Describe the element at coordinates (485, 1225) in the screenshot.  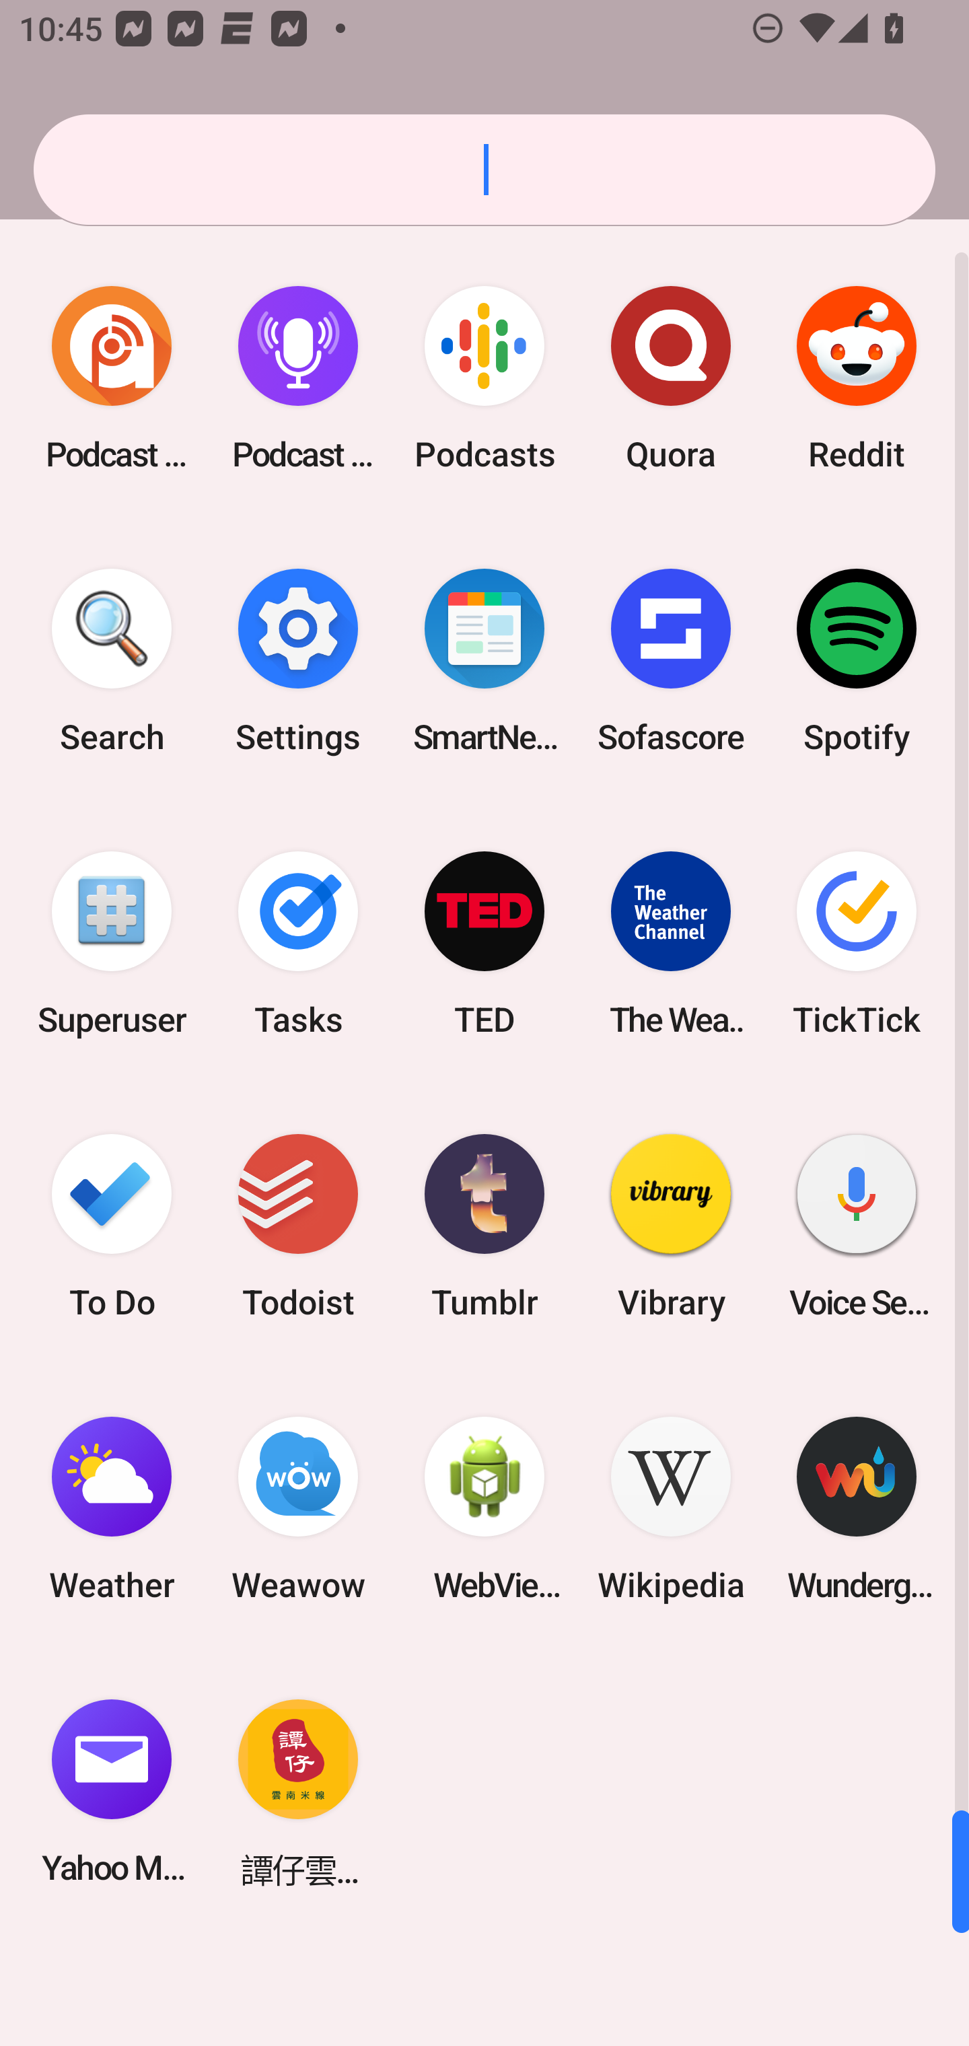
I see `Tumblr` at that location.